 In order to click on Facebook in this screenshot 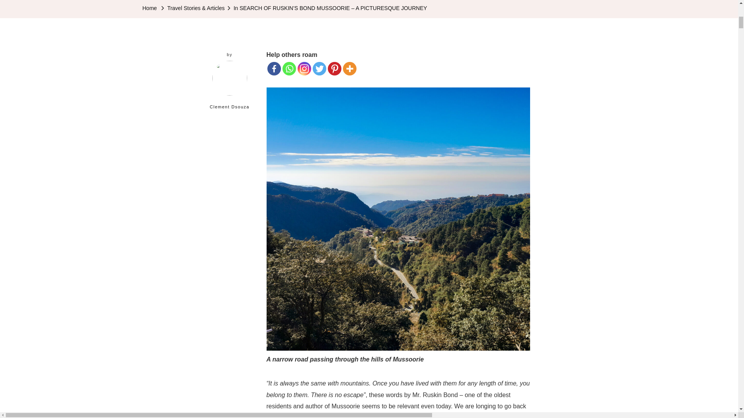, I will do `click(274, 69)`.